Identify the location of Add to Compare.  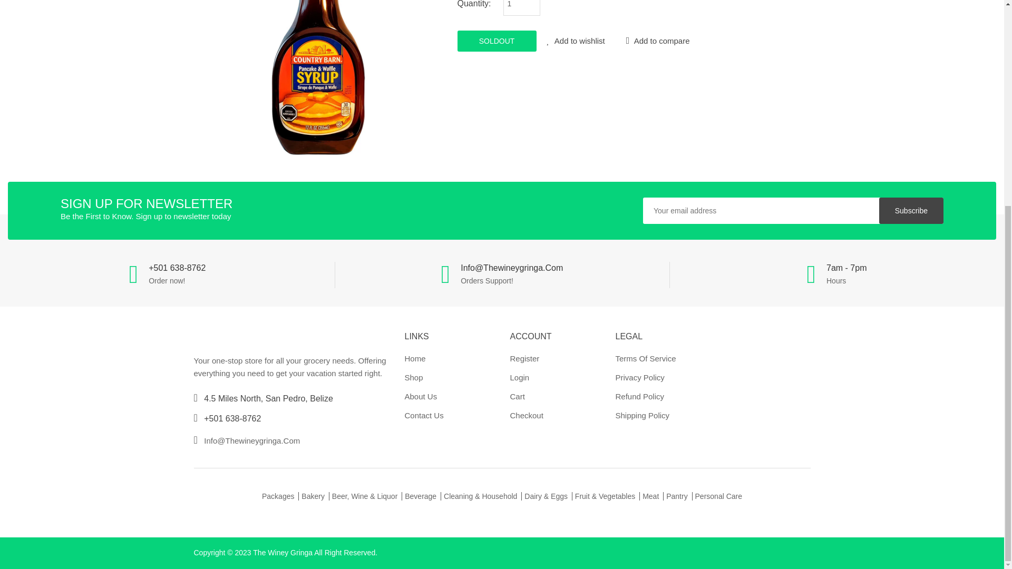
(658, 41).